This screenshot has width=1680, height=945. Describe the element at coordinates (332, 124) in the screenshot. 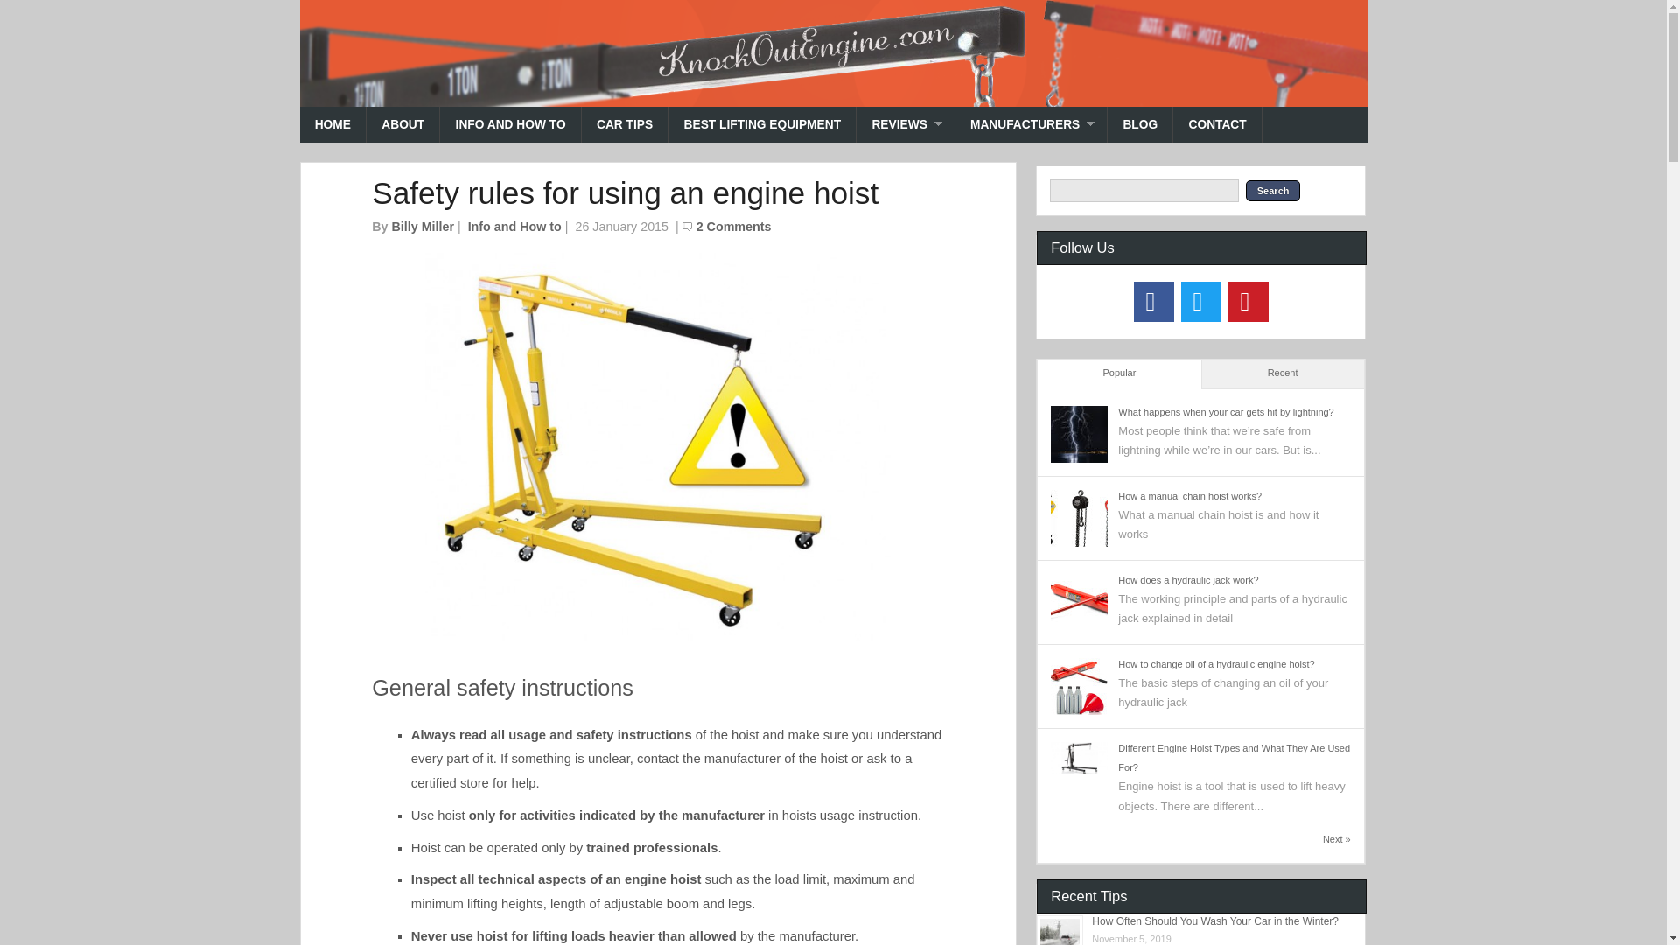

I see `HOME` at that location.